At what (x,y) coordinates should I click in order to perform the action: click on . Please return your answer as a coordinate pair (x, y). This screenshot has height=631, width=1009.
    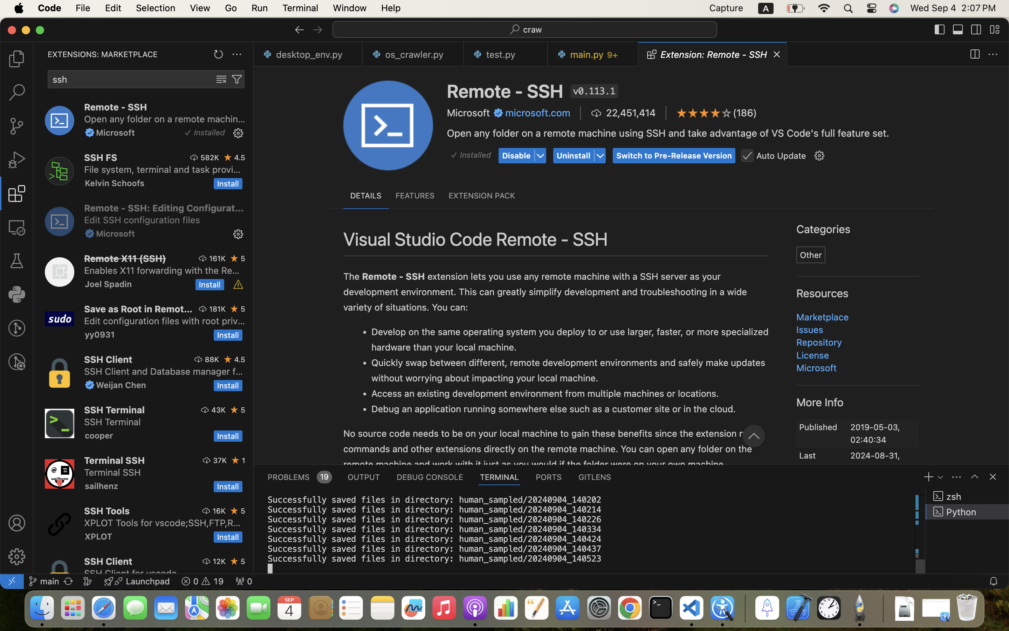
    Looking at the image, I should click on (819, 156).